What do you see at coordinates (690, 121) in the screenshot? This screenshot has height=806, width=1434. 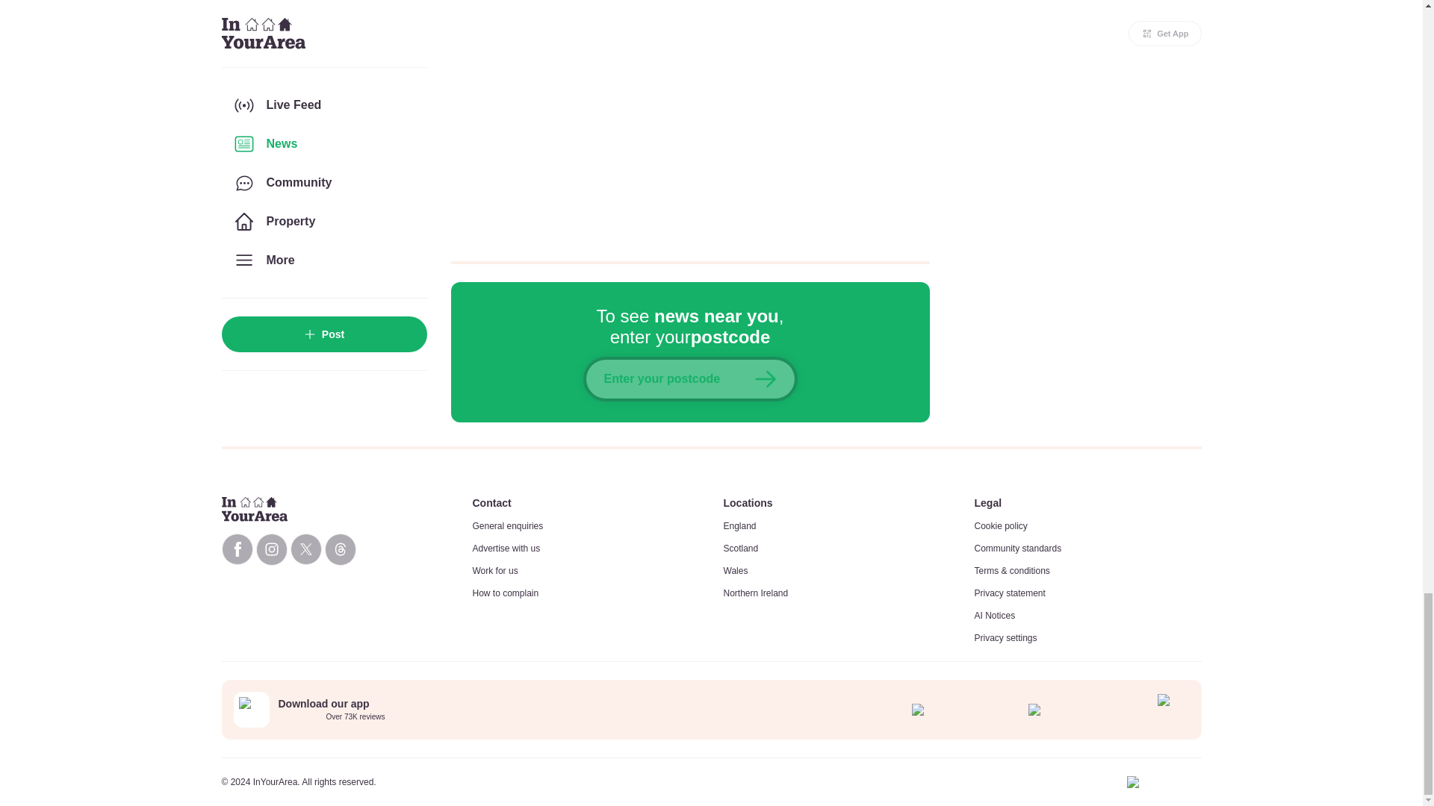 I see `comments` at bounding box center [690, 121].